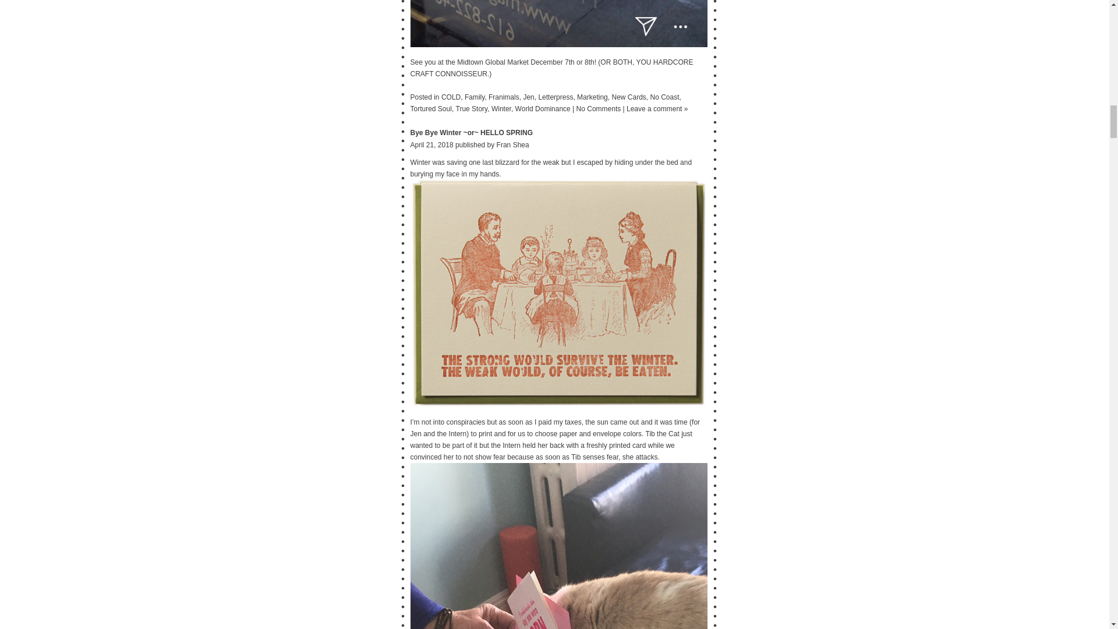  What do you see at coordinates (472, 109) in the screenshot?
I see `True Story` at bounding box center [472, 109].